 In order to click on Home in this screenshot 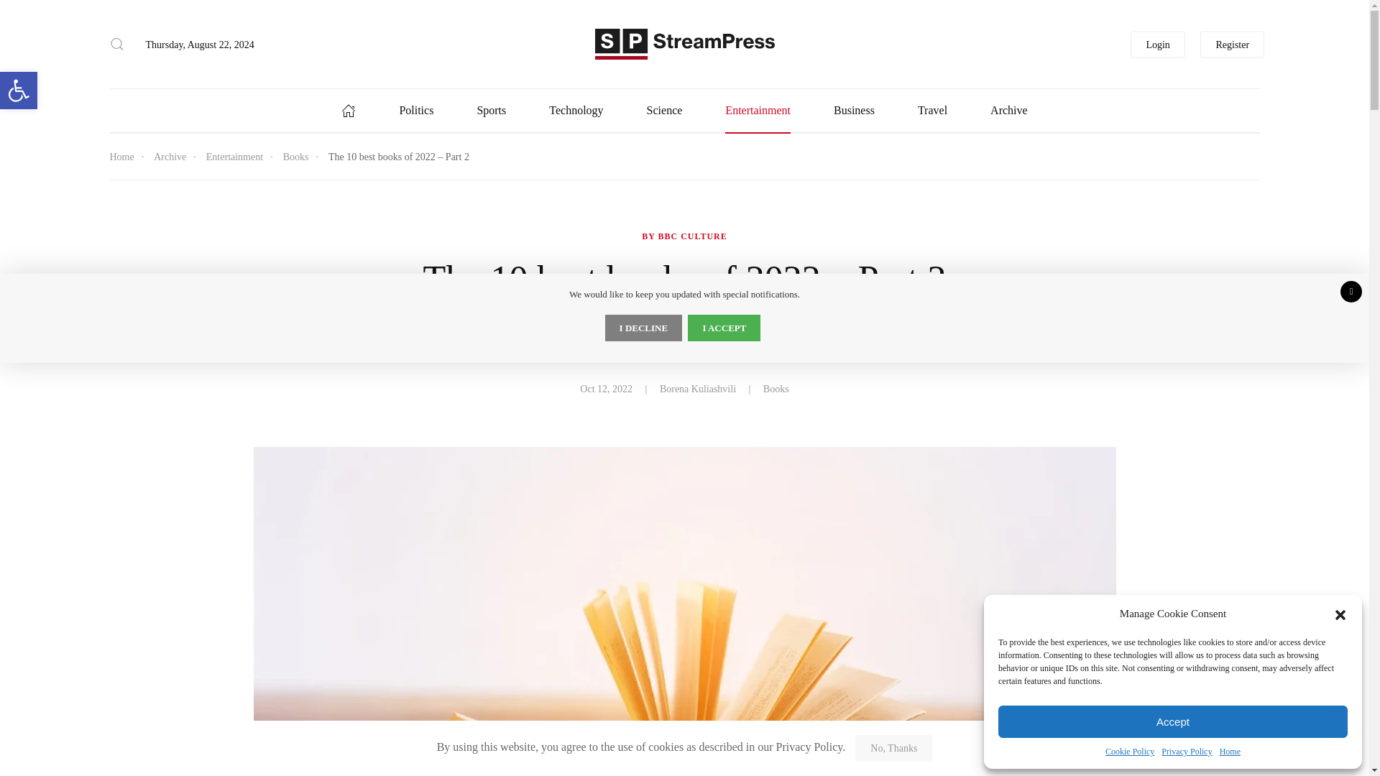, I will do `click(1230, 752)`.